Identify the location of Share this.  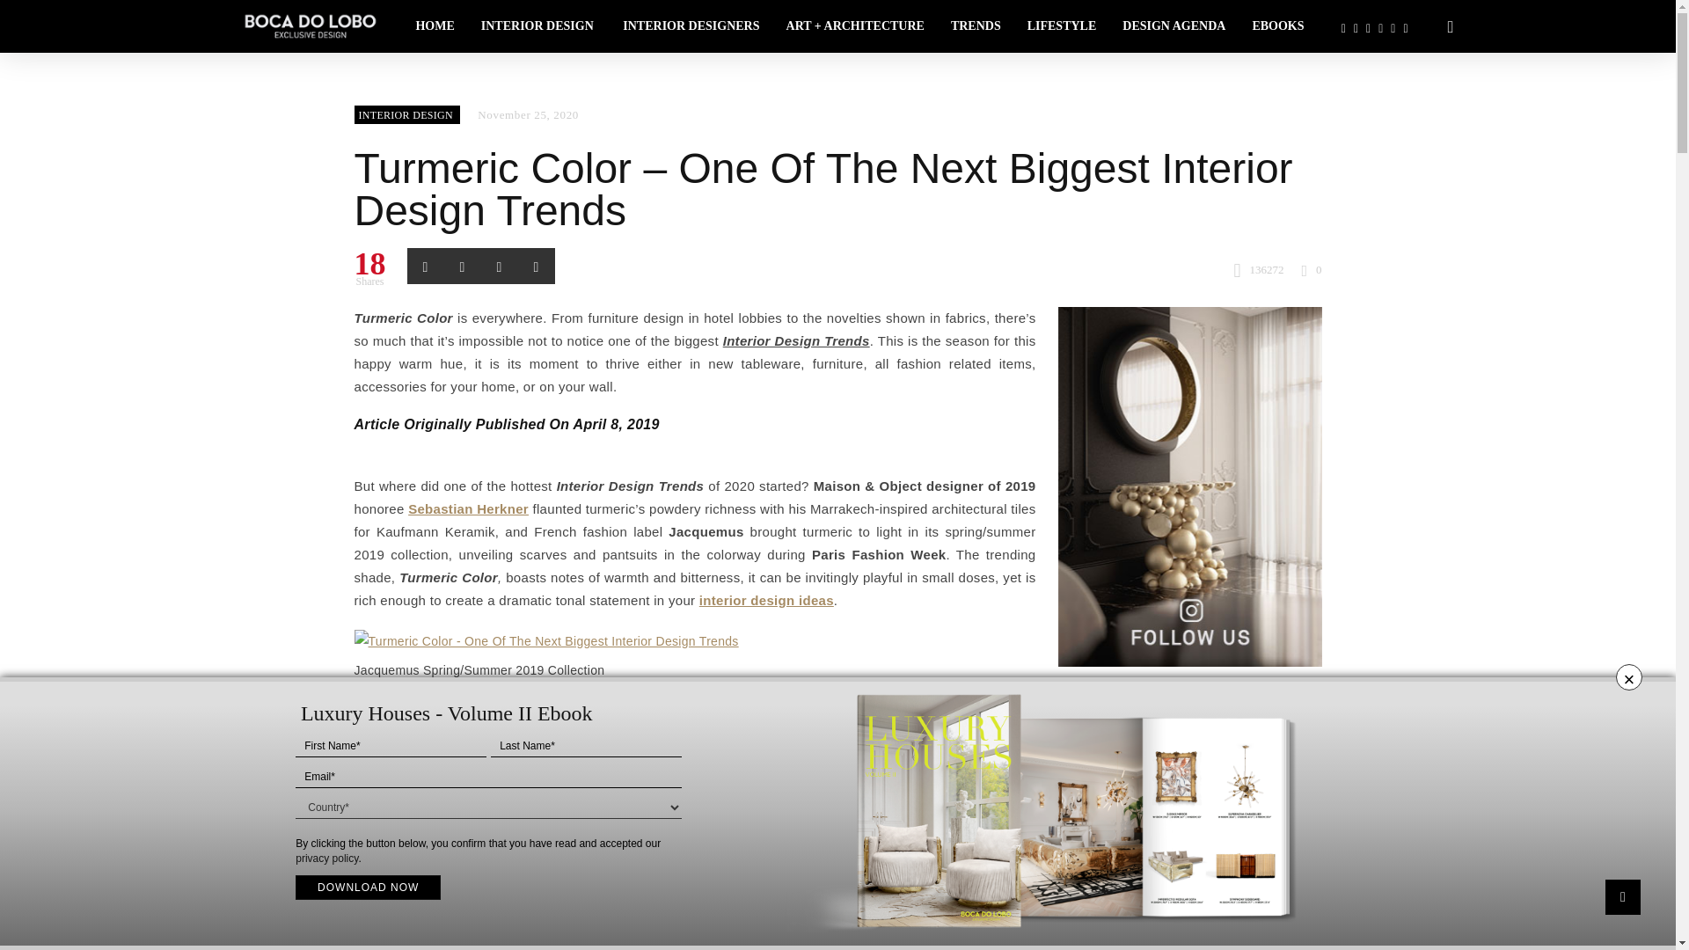
(498, 265).